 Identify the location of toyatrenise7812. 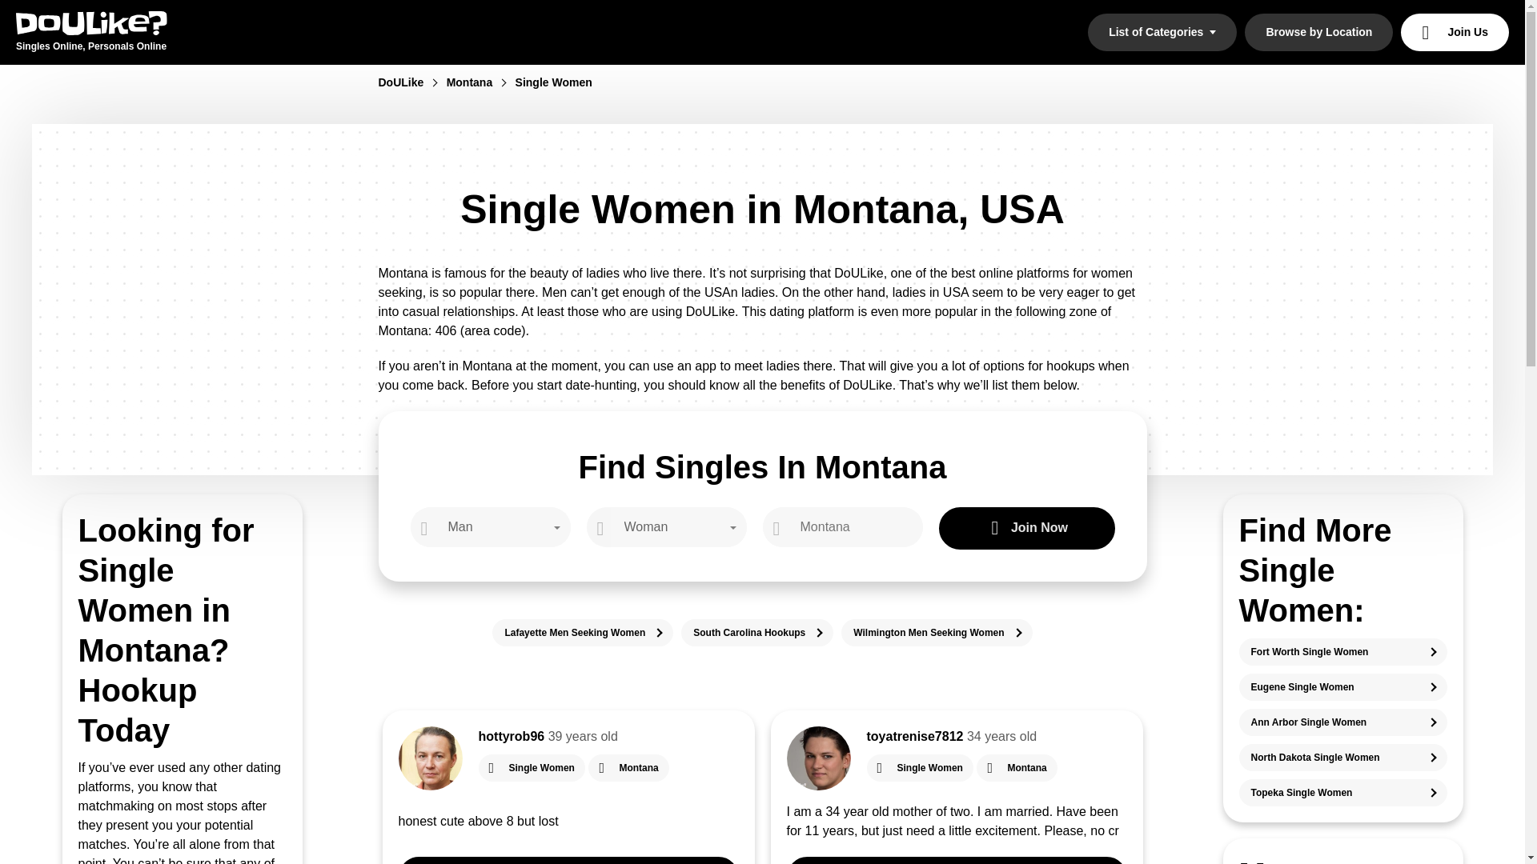
(914, 736).